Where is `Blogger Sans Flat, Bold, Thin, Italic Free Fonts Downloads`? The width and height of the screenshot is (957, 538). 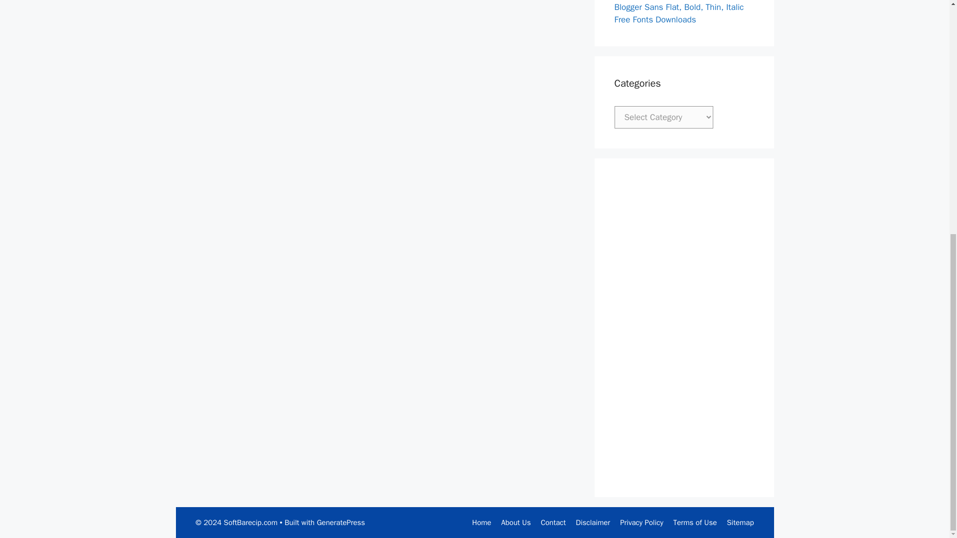
Blogger Sans Flat, Bold, Thin, Italic Free Fonts Downloads is located at coordinates (89, 480).